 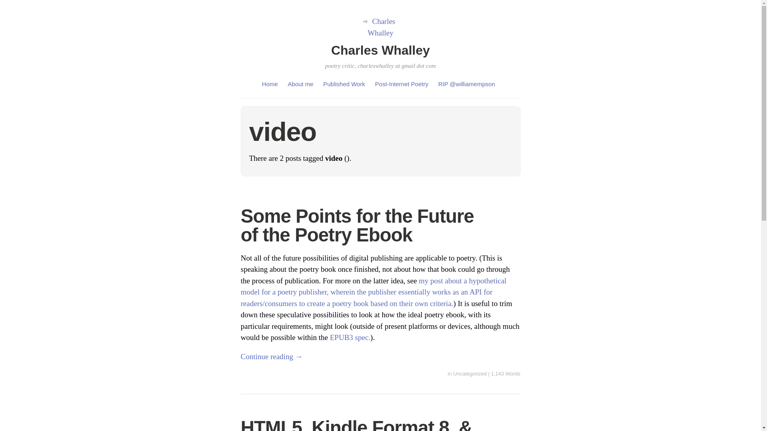 What do you see at coordinates (373, 292) in the screenshot?
I see `A Hypothetical Model for a Database-driven Poetry Publisher` at bounding box center [373, 292].